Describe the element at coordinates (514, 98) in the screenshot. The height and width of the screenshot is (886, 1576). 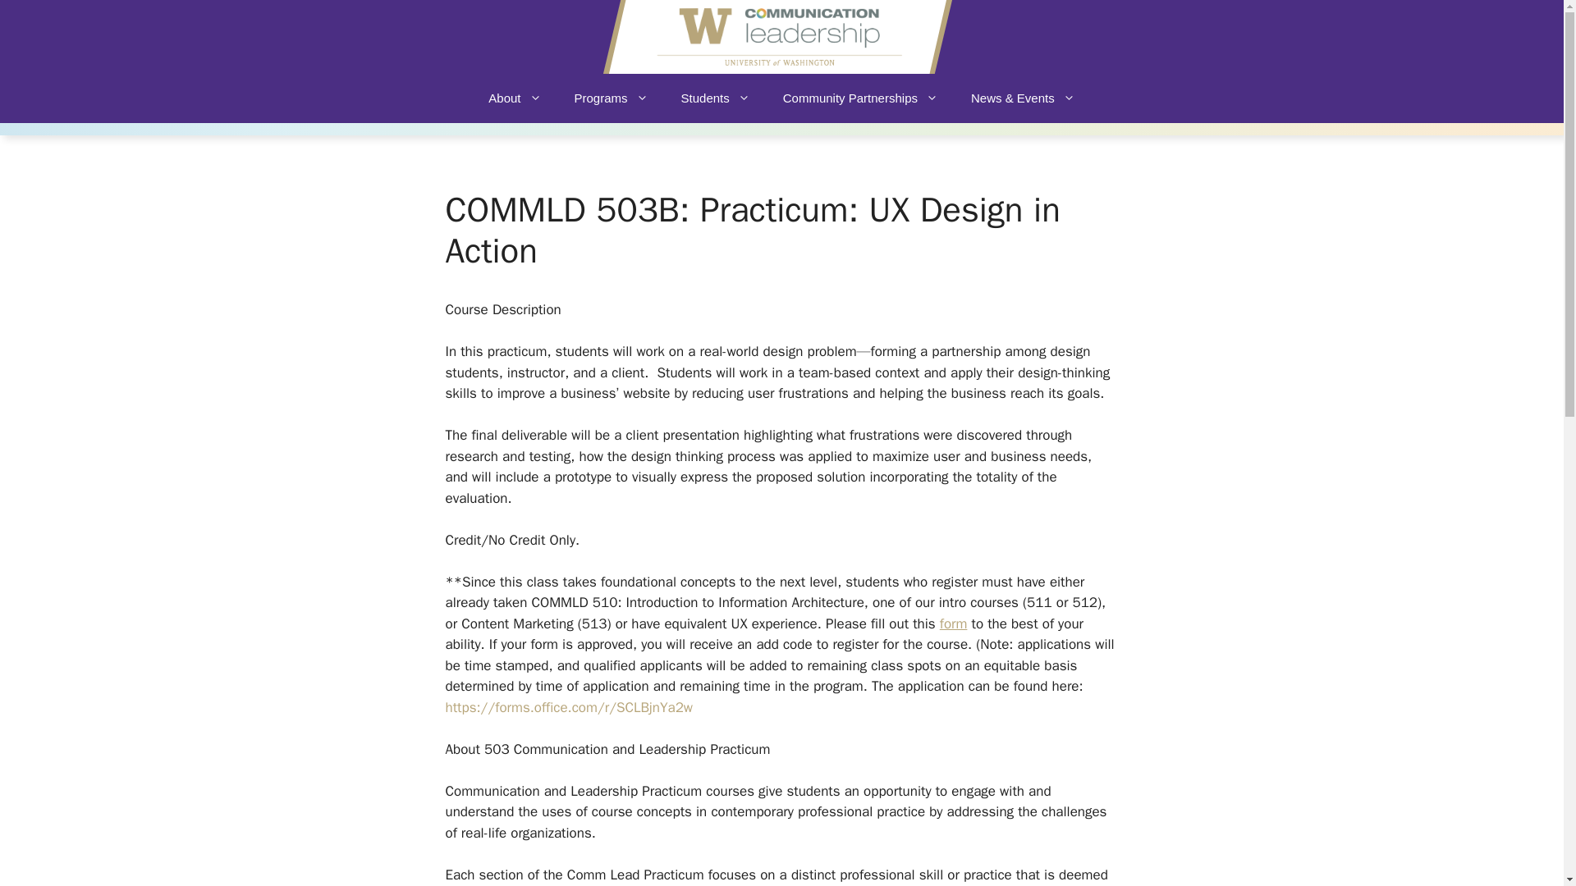
I see `About` at that location.